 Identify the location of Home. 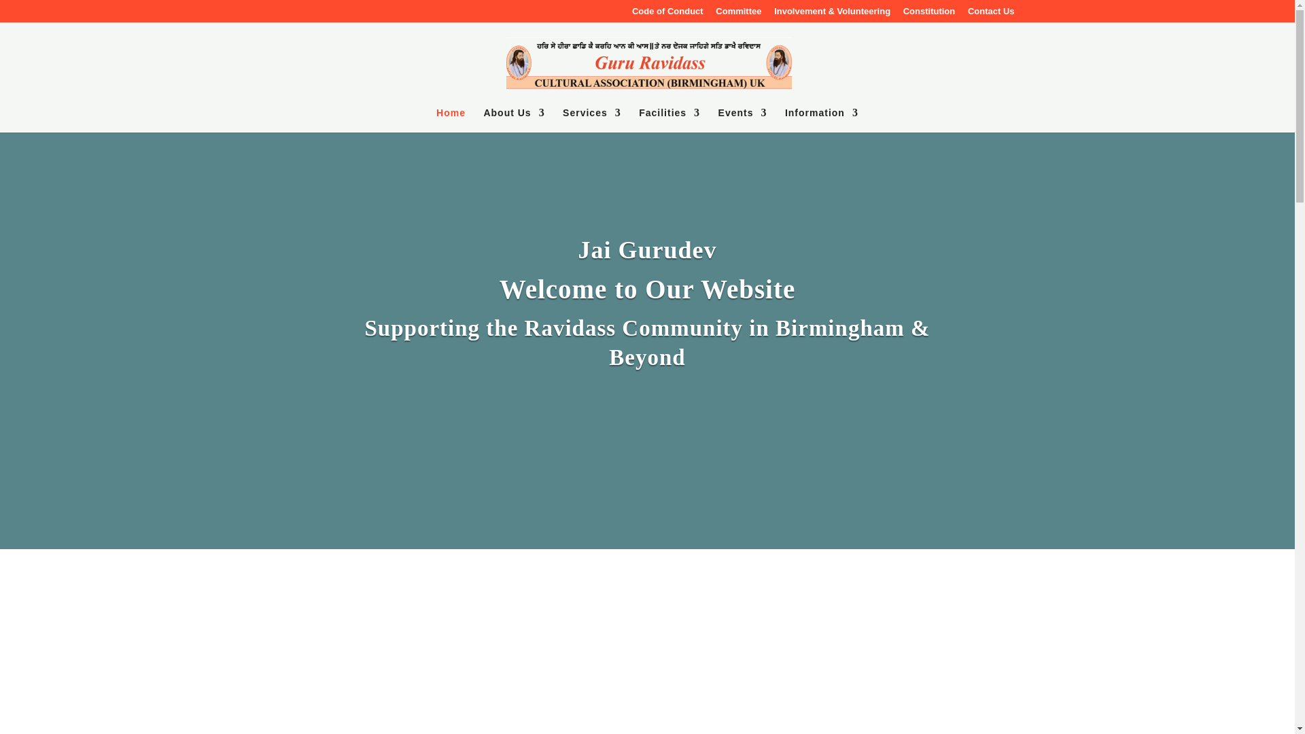
(451, 120).